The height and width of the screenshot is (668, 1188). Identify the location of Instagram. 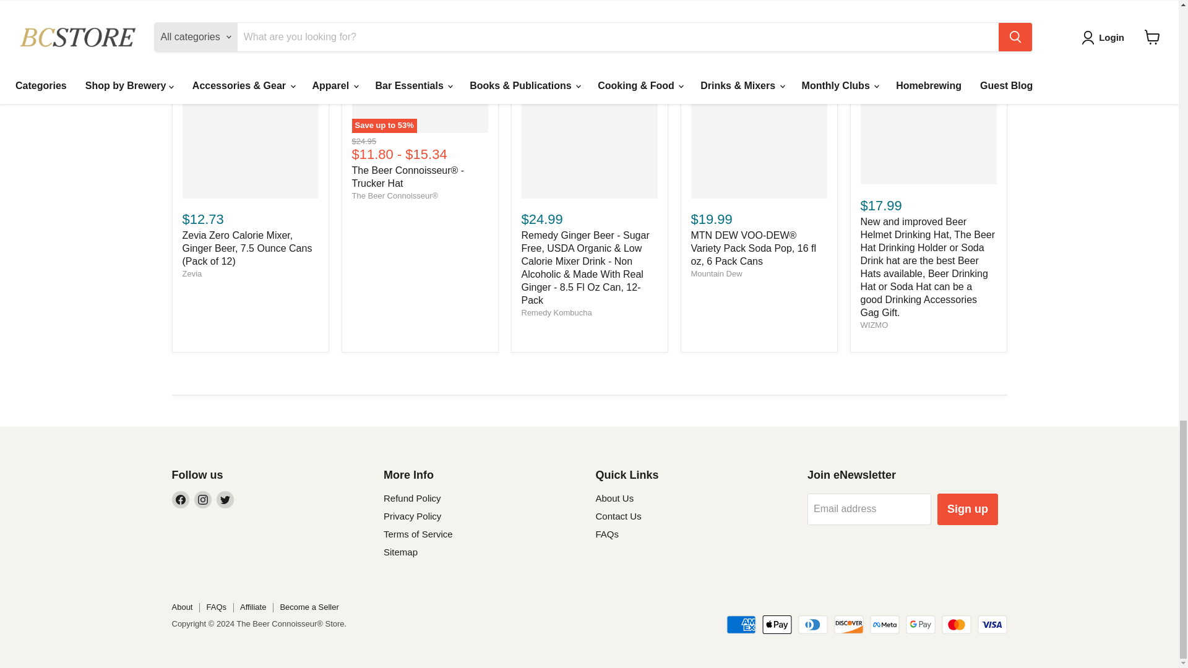
(203, 499).